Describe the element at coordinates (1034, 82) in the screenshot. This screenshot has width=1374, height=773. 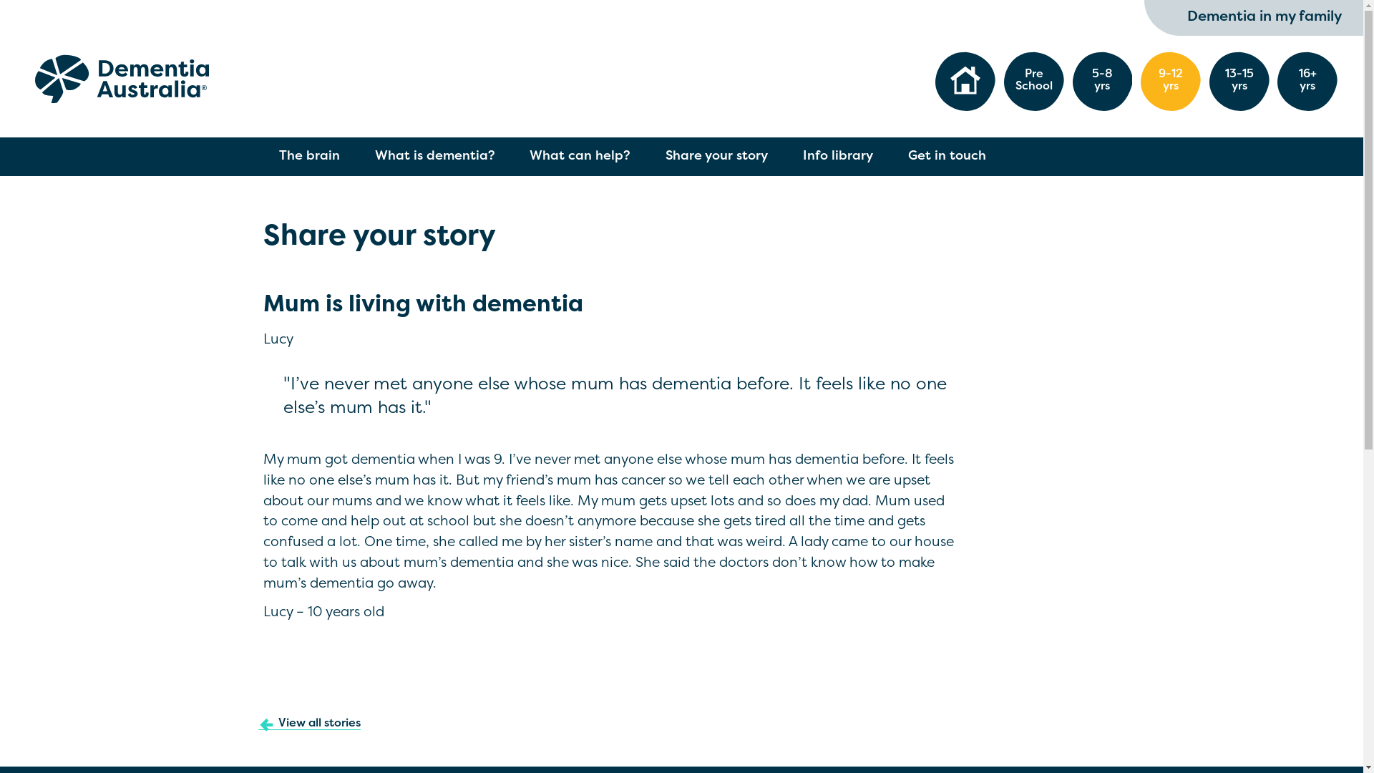
I see `Pre
School` at that location.